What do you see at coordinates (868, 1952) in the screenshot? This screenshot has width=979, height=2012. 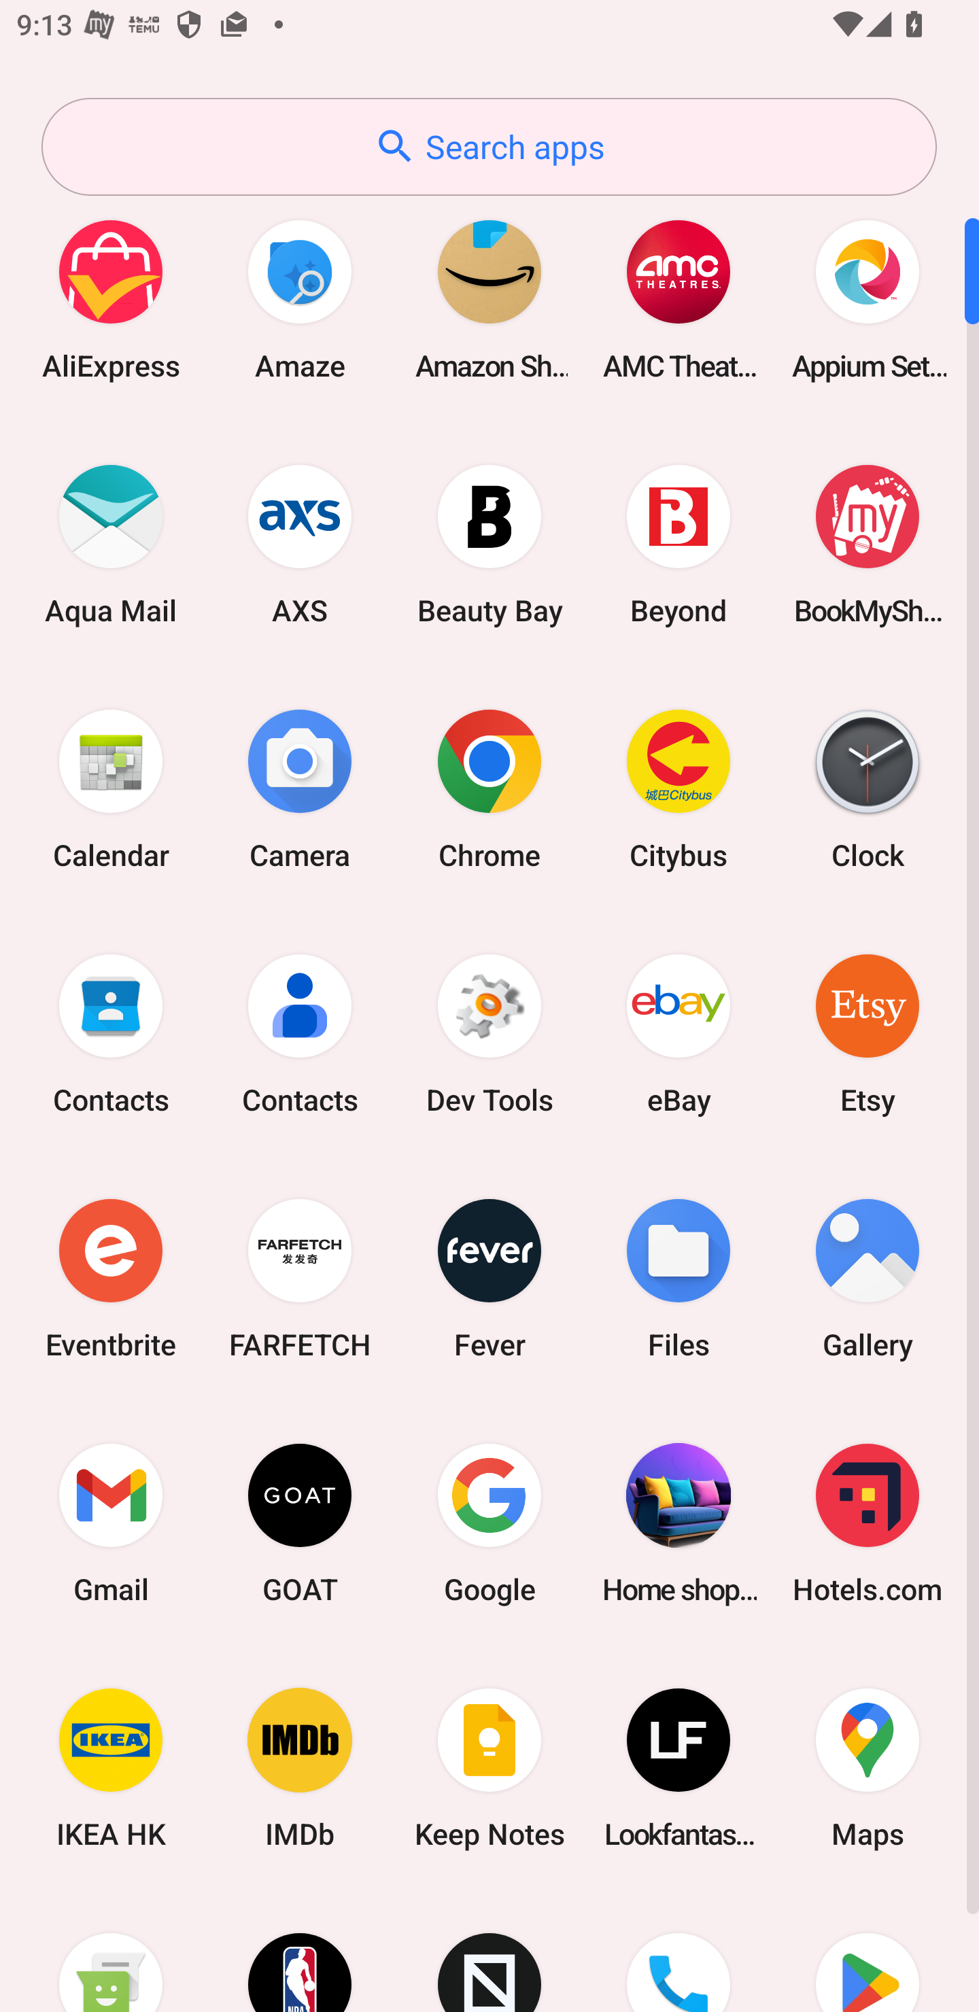 I see `Play Store` at bounding box center [868, 1952].